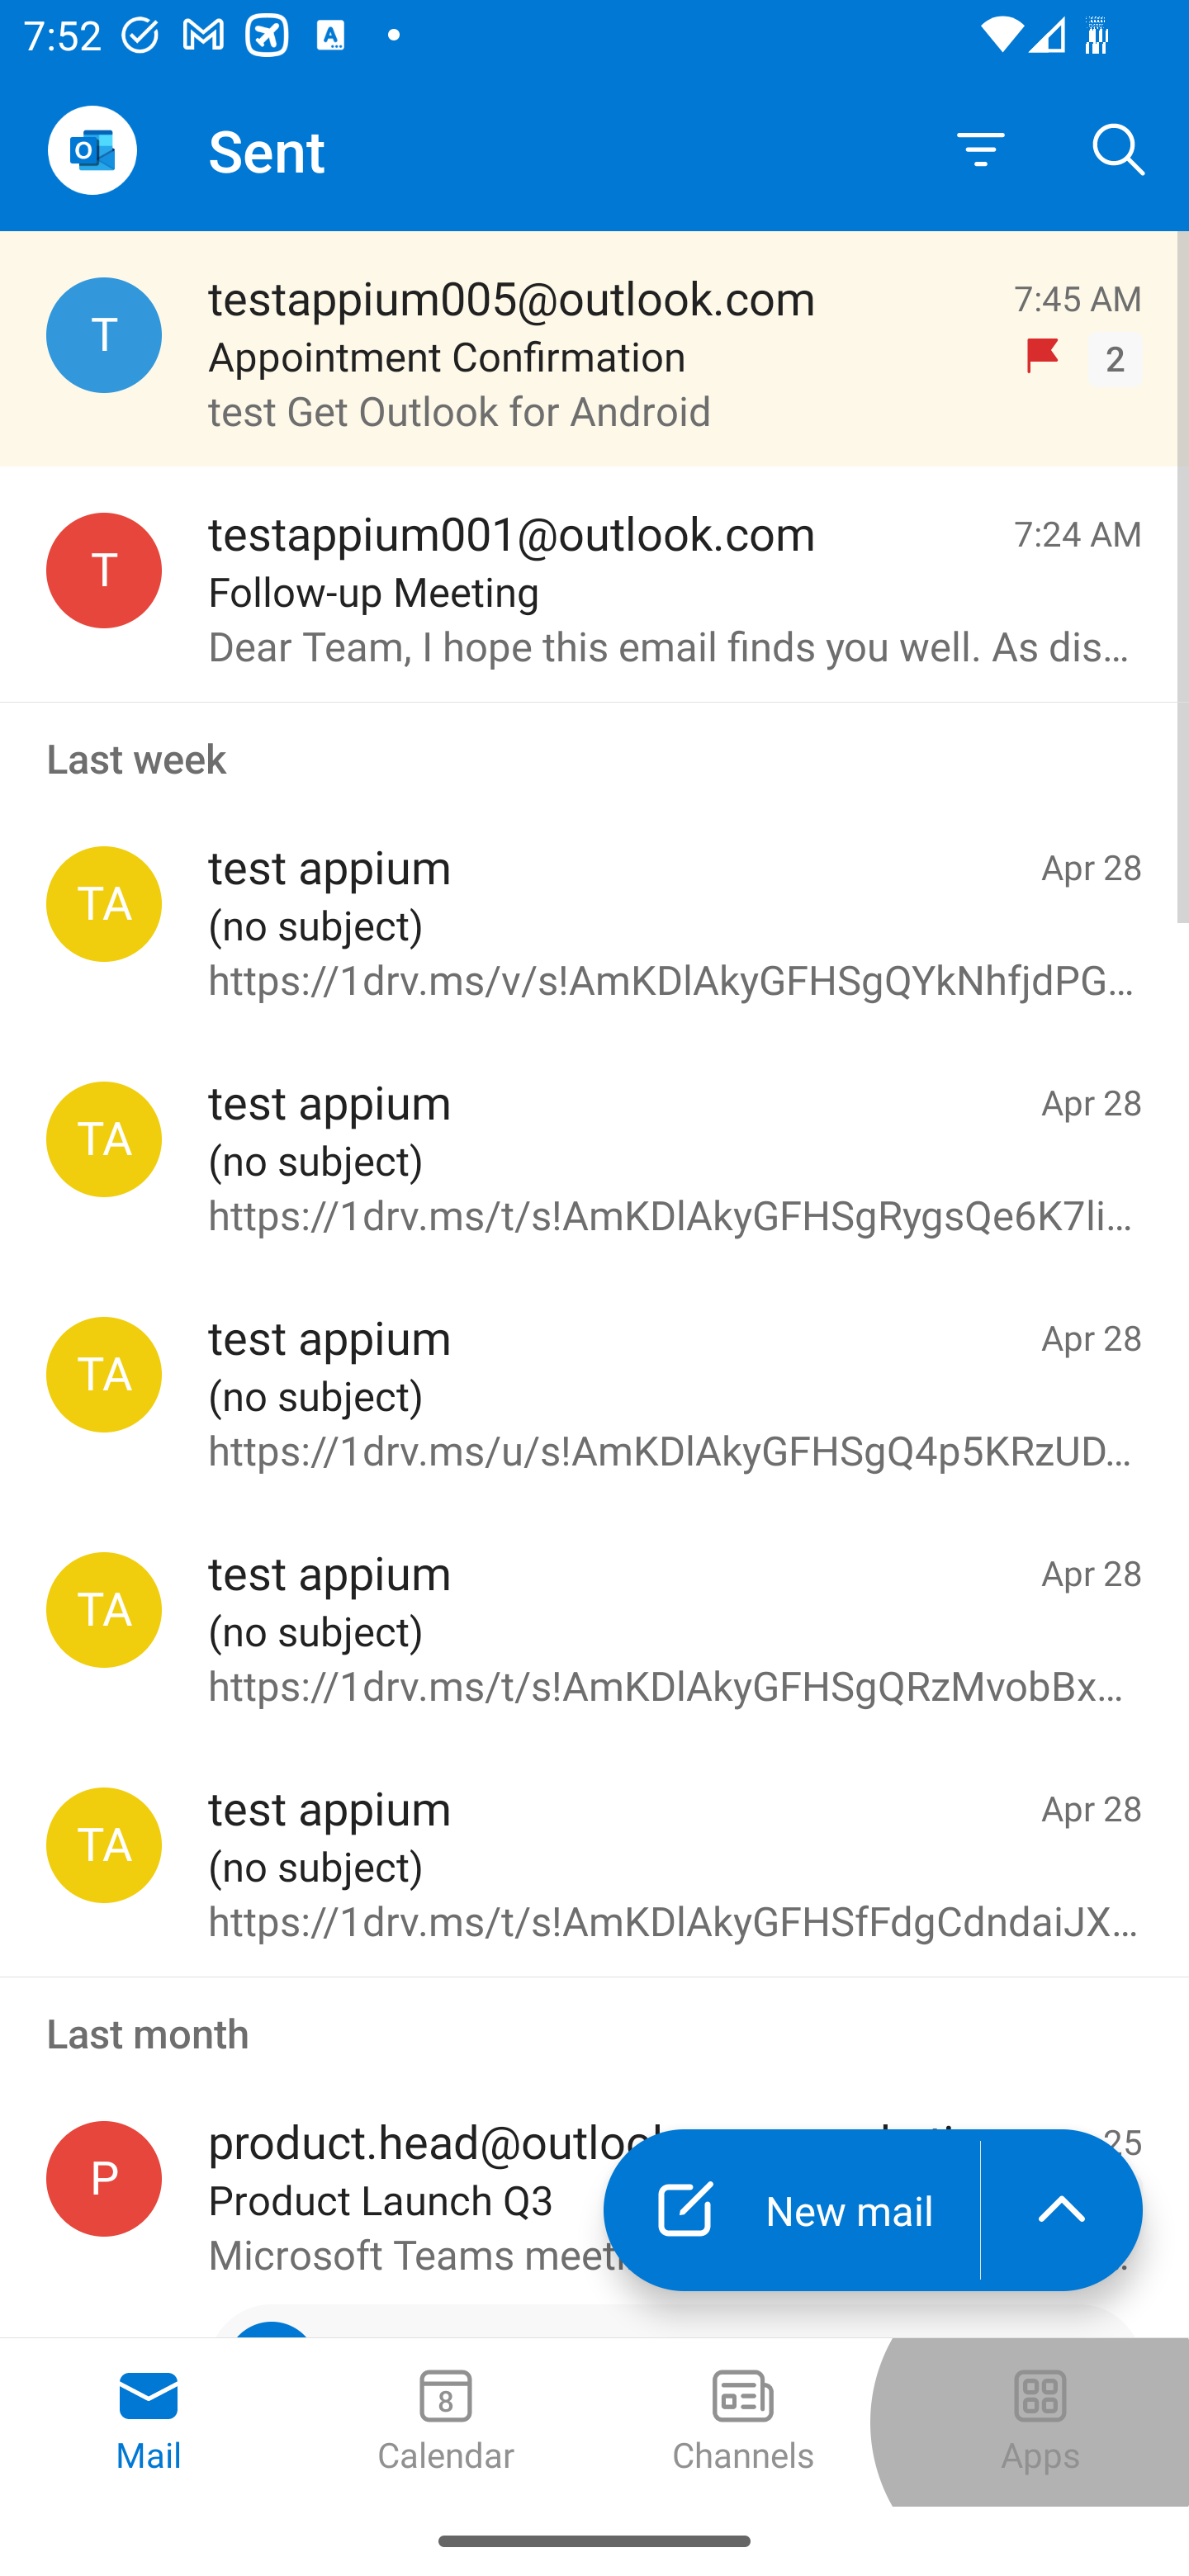 This screenshot has height=2576, width=1189. What do you see at coordinates (1062, 2209) in the screenshot?
I see `launch the extended action menu` at bounding box center [1062, 2209].